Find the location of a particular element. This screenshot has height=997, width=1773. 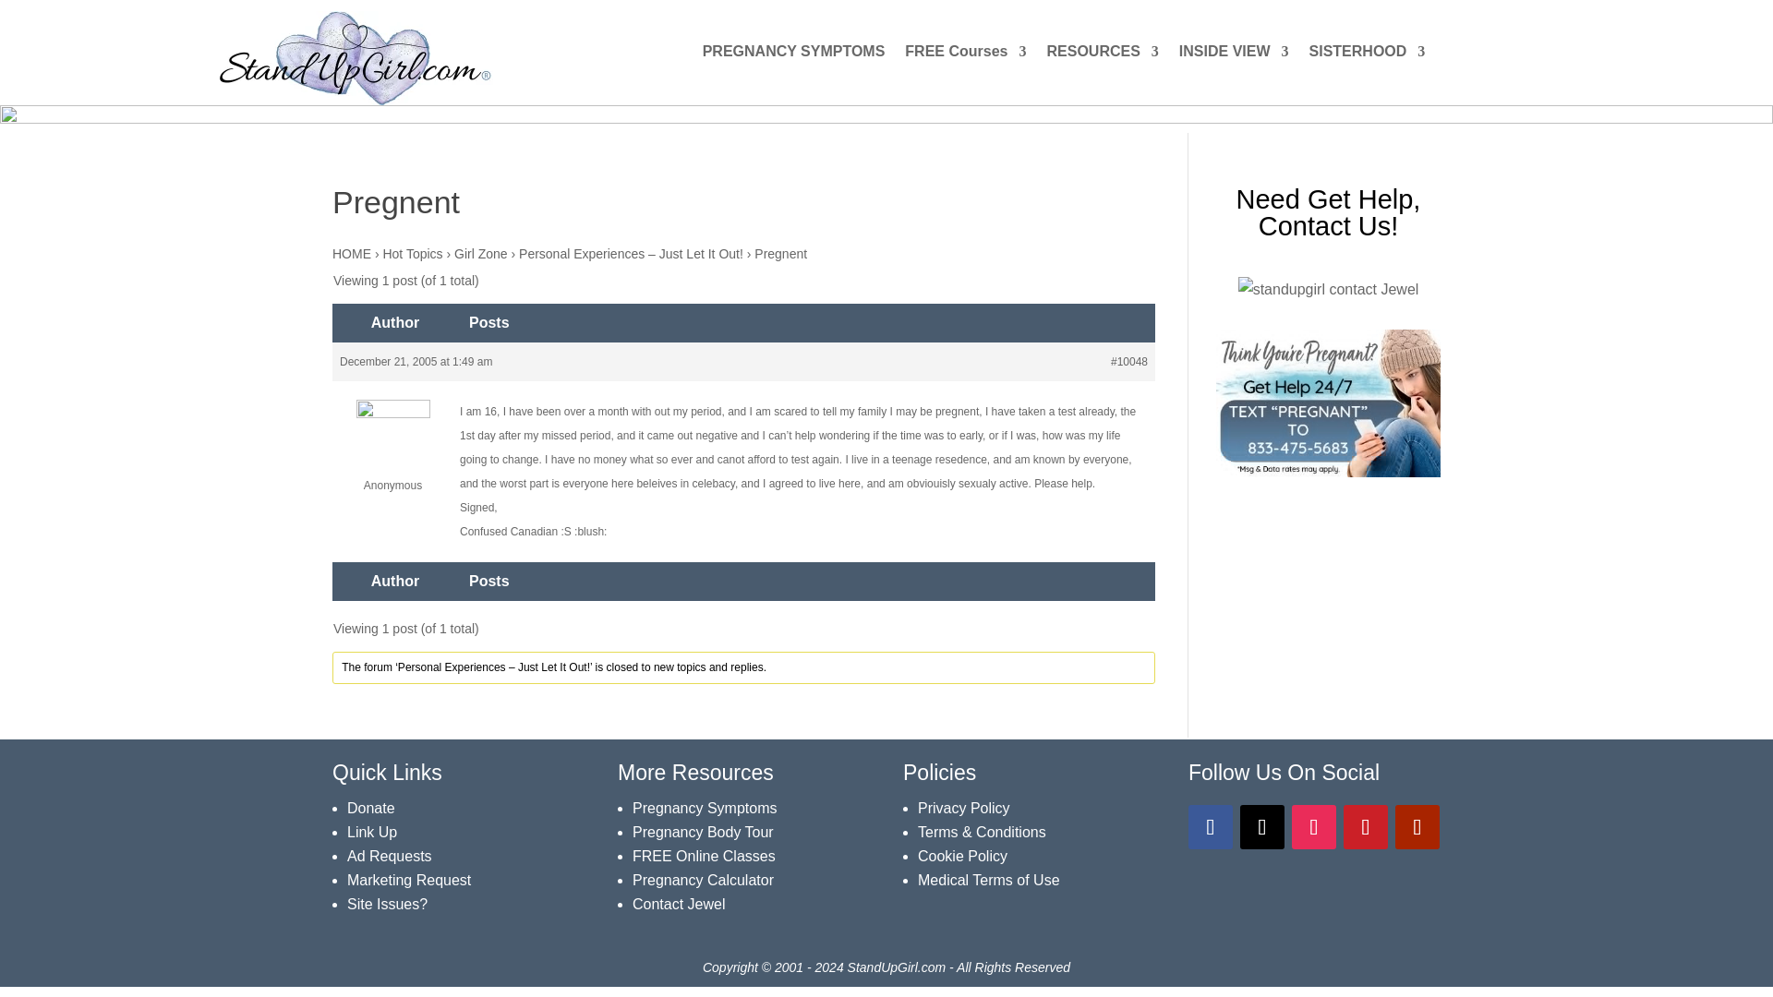

donate to Standupgirl.com foundation is located at coordinates (371, 809).